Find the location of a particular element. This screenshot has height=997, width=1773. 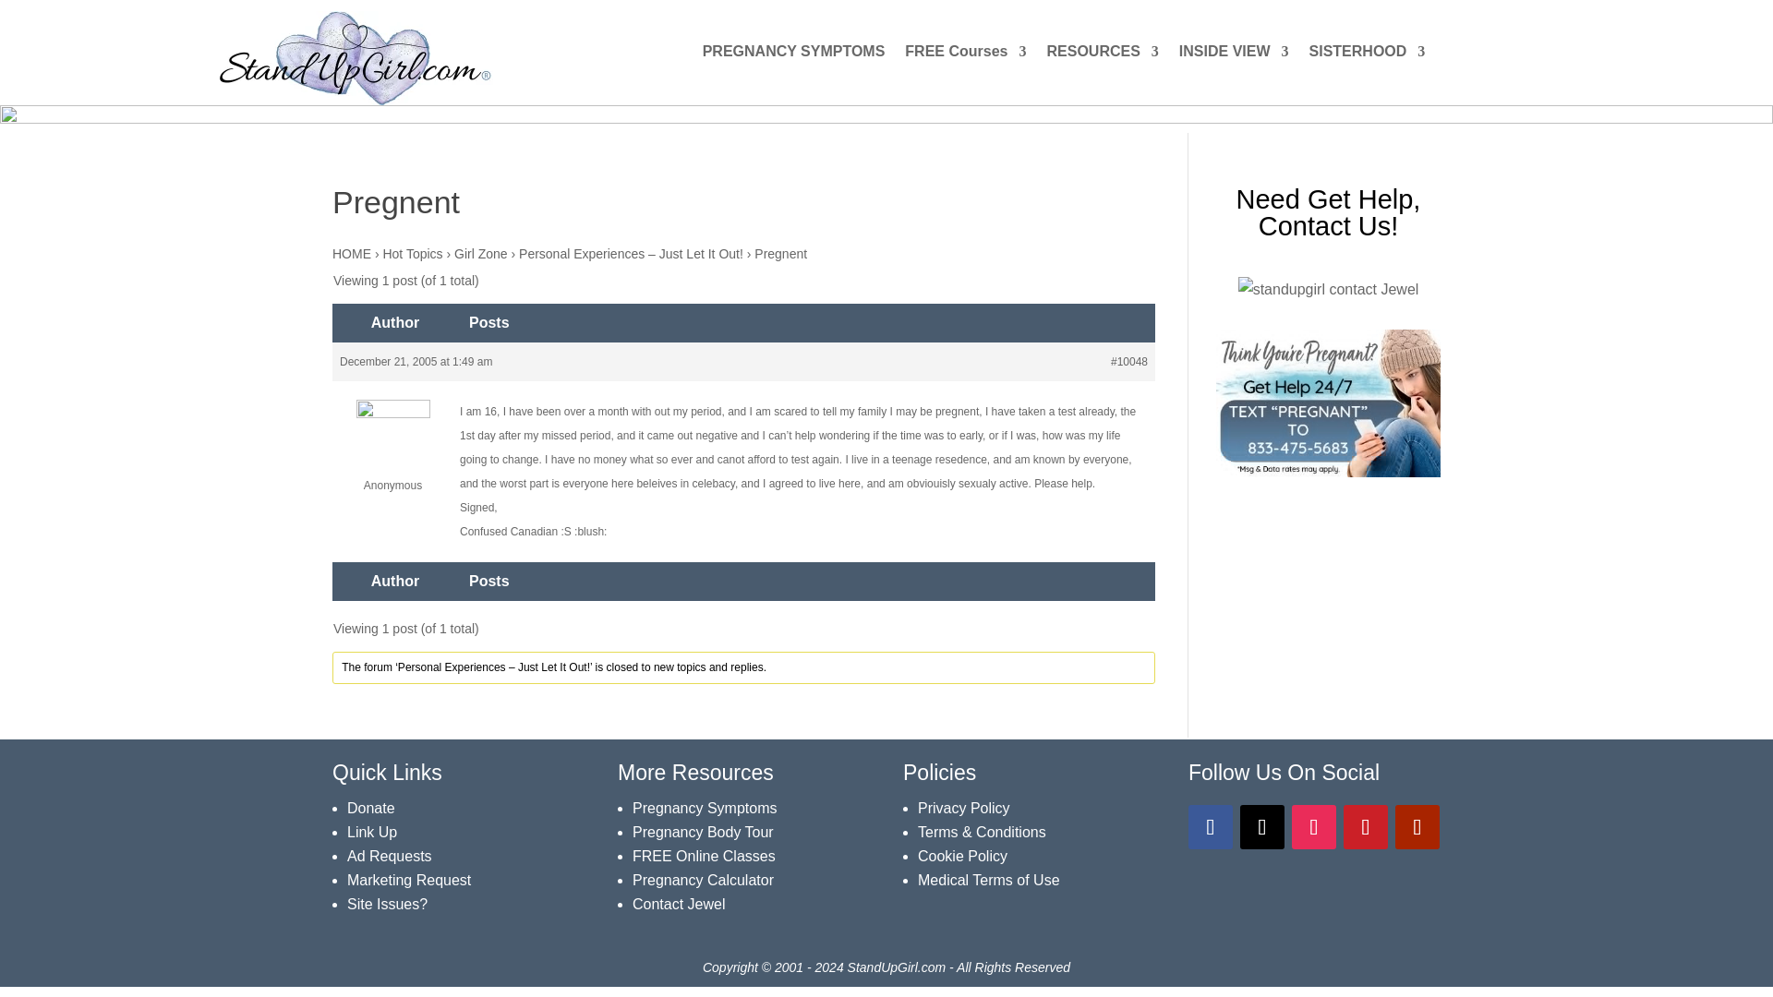

donate to Standupgirl.com foundation is located at coordinates (371, 809).